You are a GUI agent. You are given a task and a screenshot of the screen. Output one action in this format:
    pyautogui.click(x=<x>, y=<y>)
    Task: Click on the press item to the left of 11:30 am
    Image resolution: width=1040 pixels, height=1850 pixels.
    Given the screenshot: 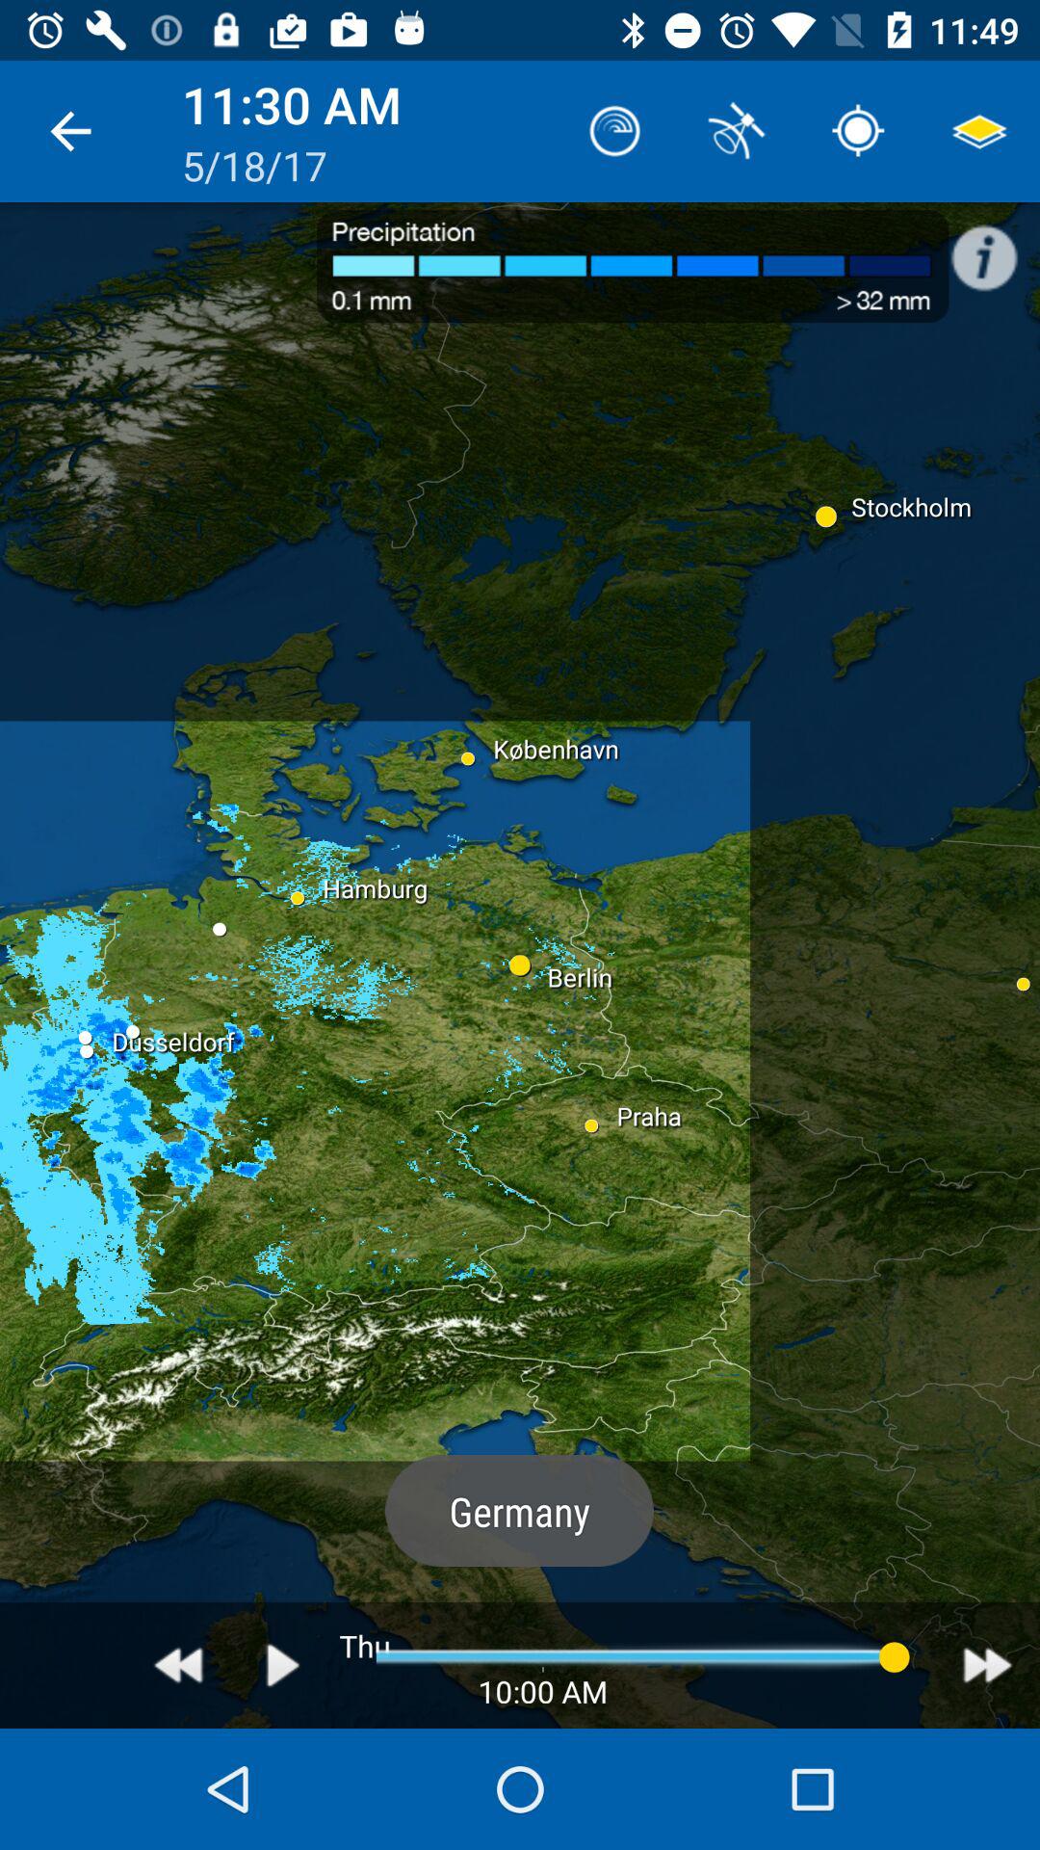 What is the action you would take?
    pyautogui.click(x=70, y=131)
    